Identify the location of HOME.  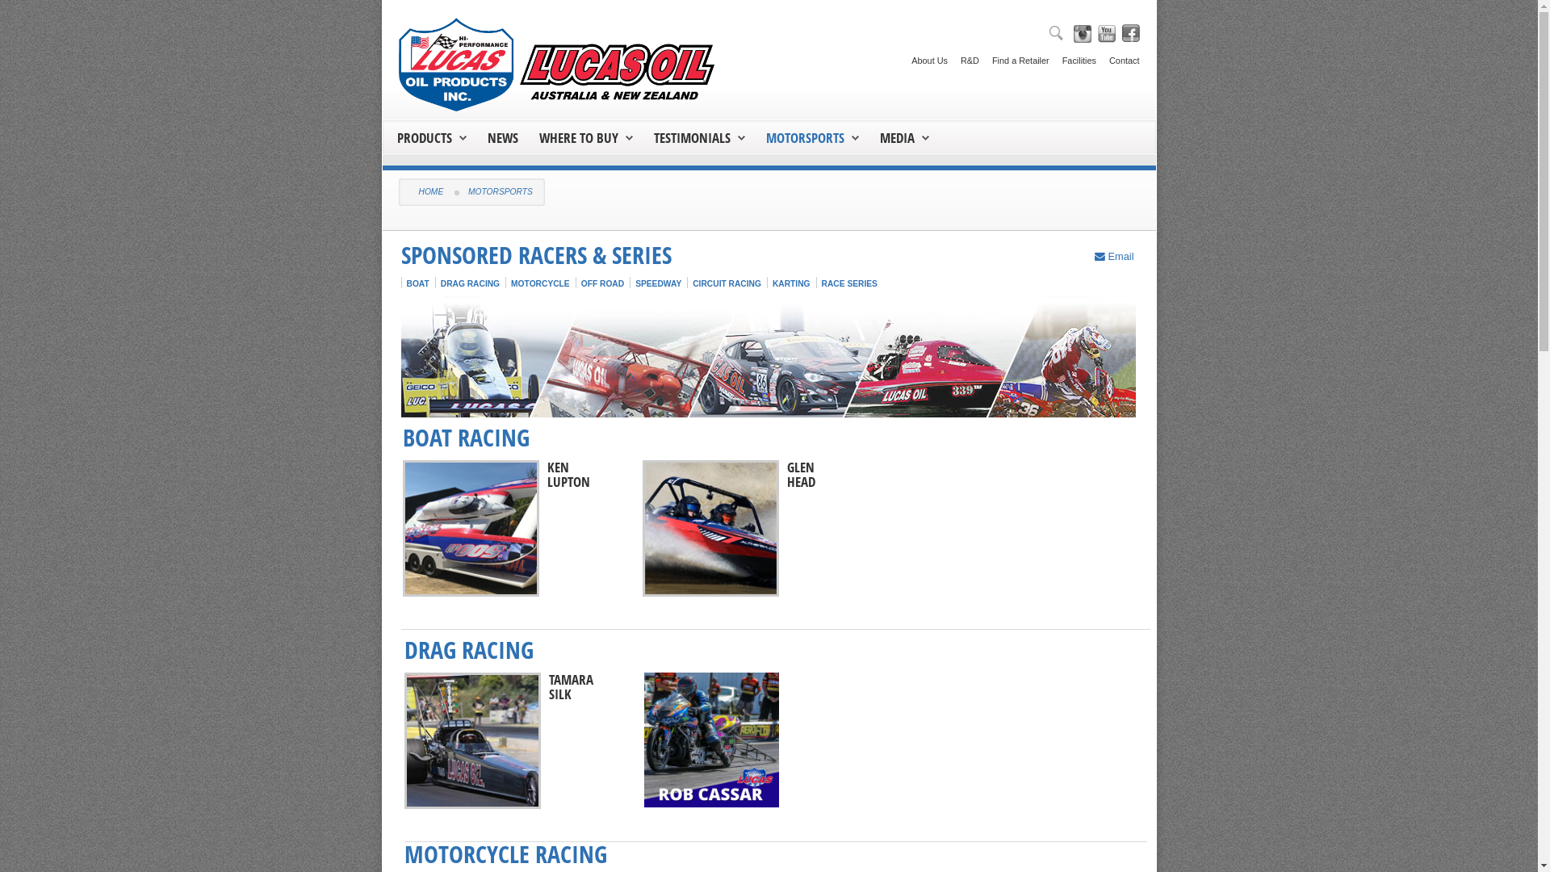
(431, 192).